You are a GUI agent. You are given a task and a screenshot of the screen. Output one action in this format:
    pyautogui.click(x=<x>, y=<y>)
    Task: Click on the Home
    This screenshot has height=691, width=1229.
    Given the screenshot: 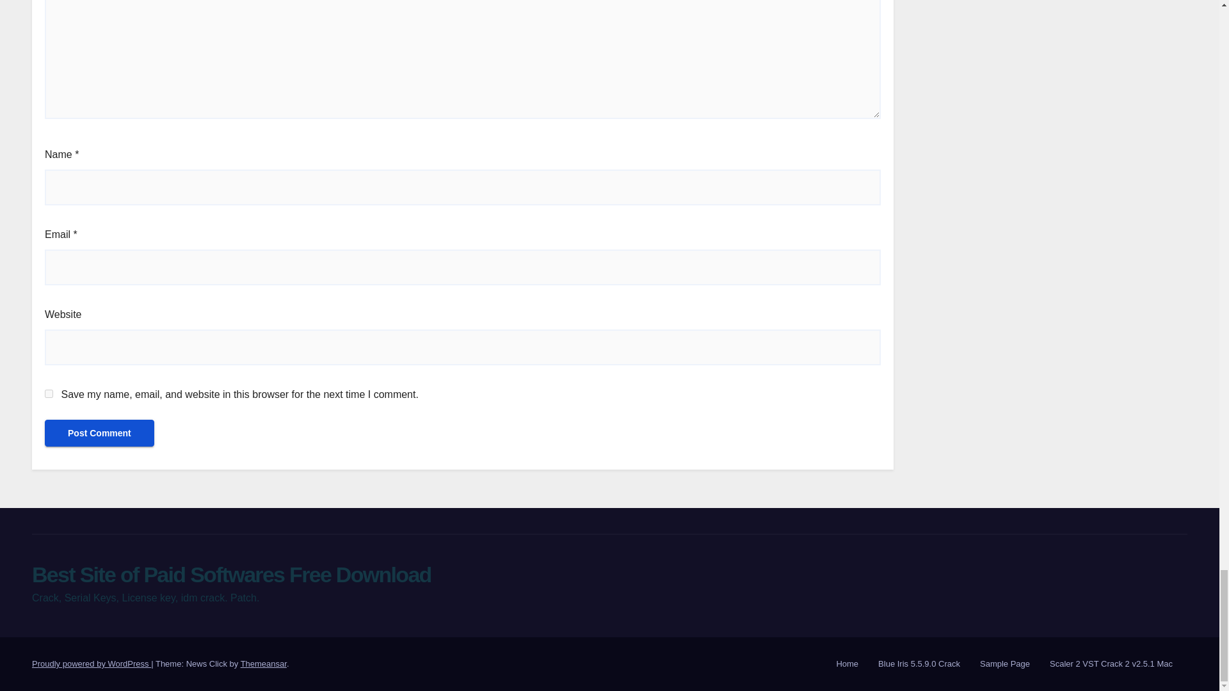 What is the action you would take?
    pyautogui.click(x=847, y=664)
    